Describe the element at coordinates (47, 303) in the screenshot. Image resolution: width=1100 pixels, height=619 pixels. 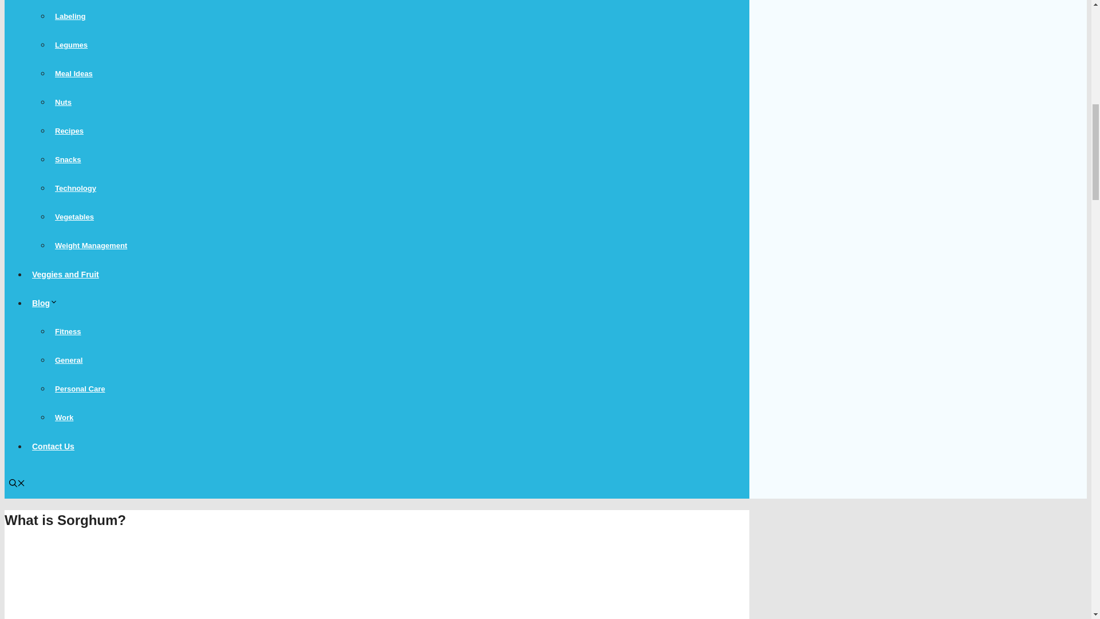
I see `Blog` at that location.